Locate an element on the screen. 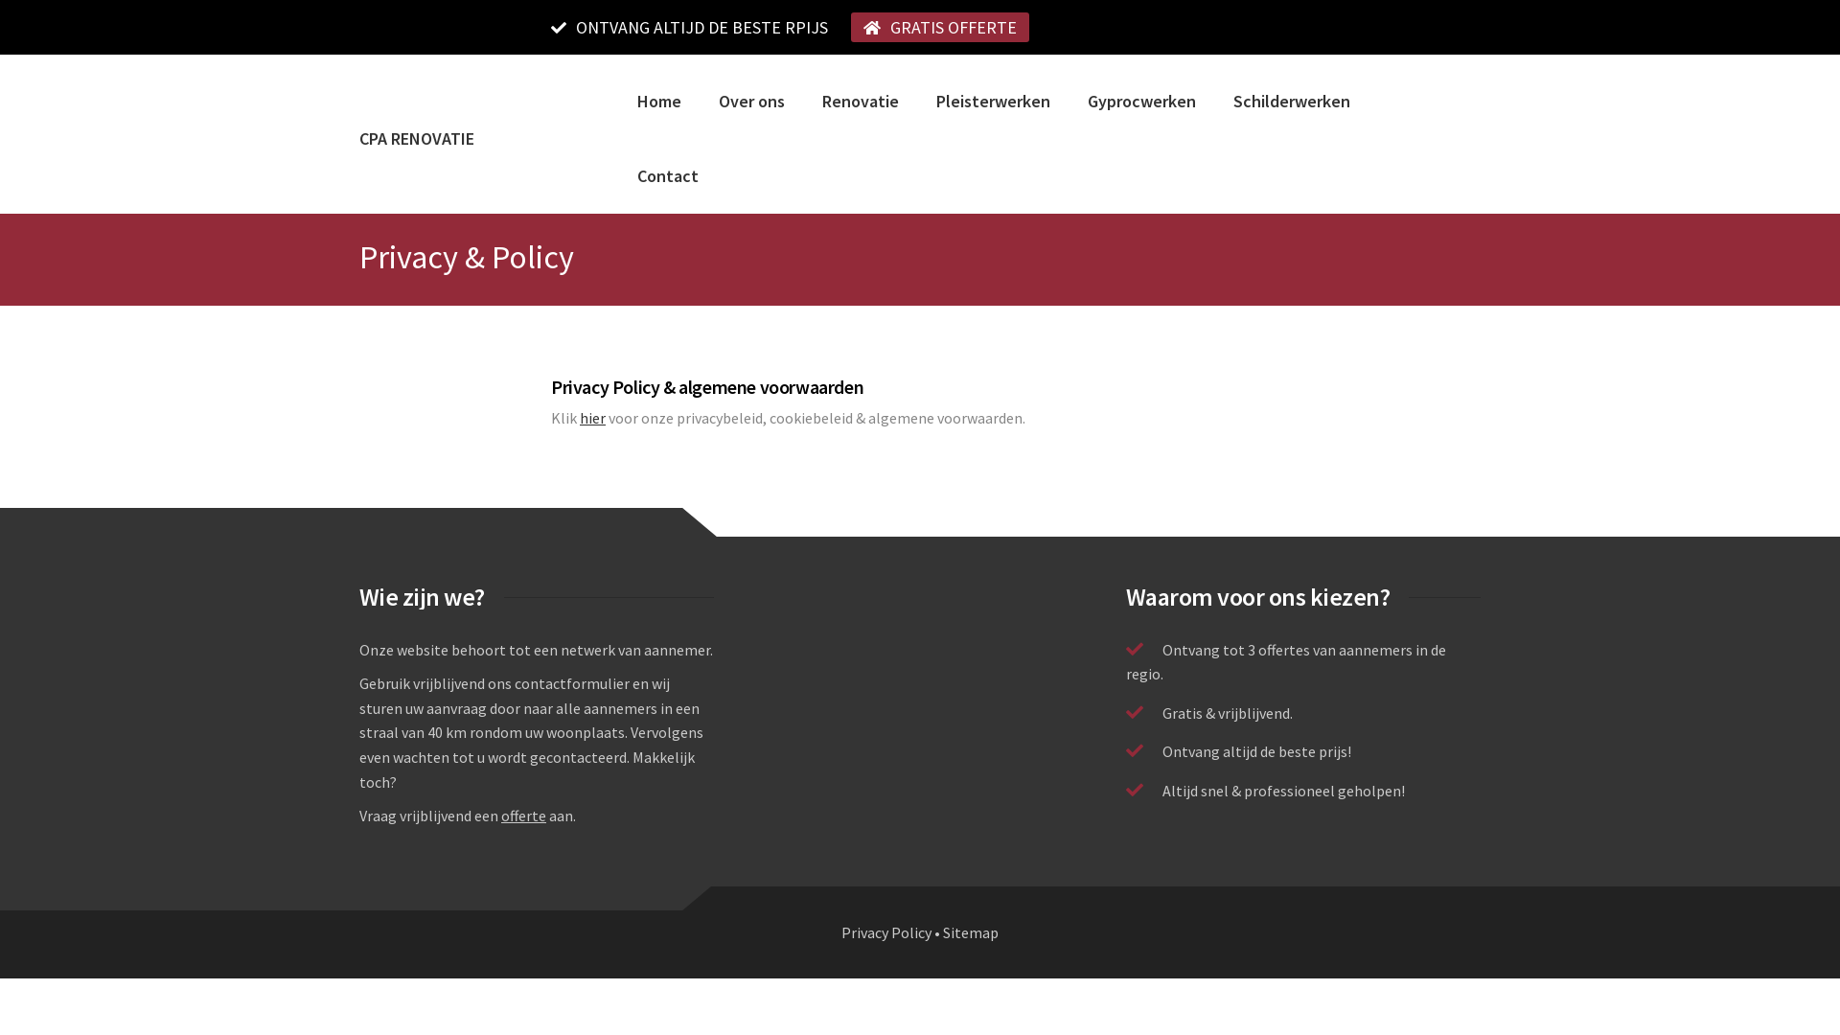 This screenshot has width=1840, height=1035. Gyprocwerken is located at coordinates (1144, 102).